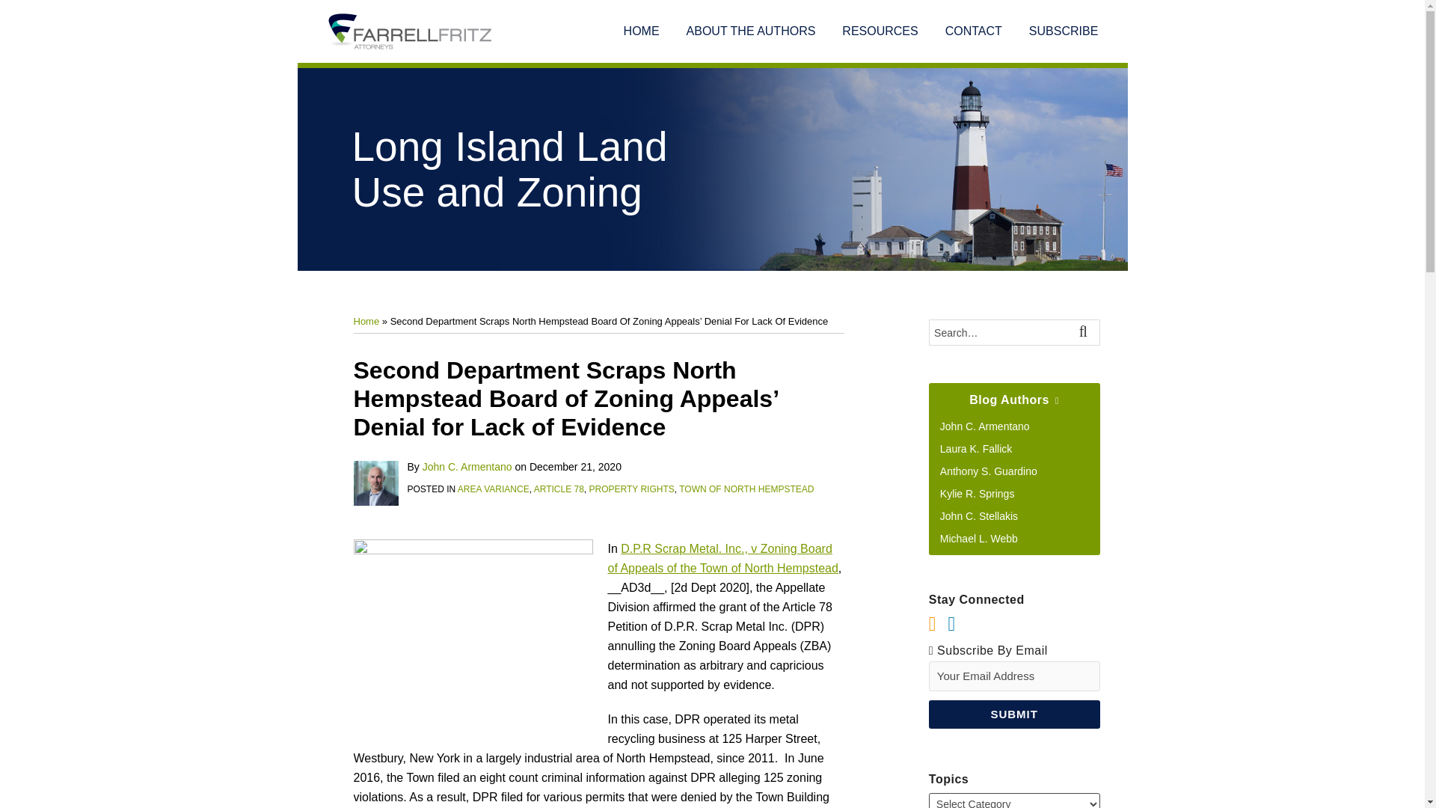 This screenshot has width=1436, height=808. Describe the element at coordinates (979, 538) in the screenshot. I see `Michael L. Webb` at that location.